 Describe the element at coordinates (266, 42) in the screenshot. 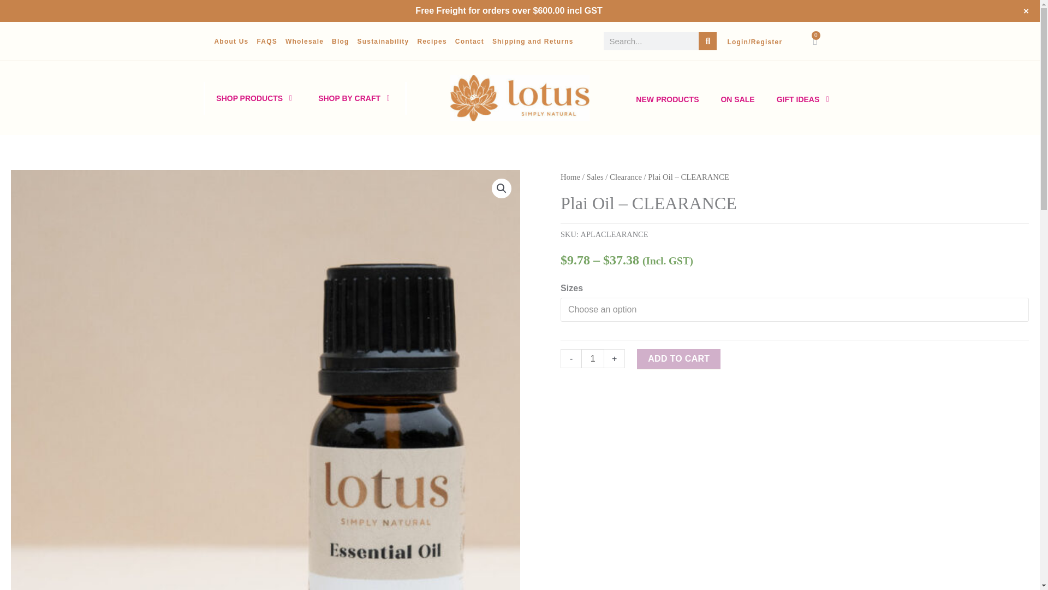

I see `FAQS` at that location.